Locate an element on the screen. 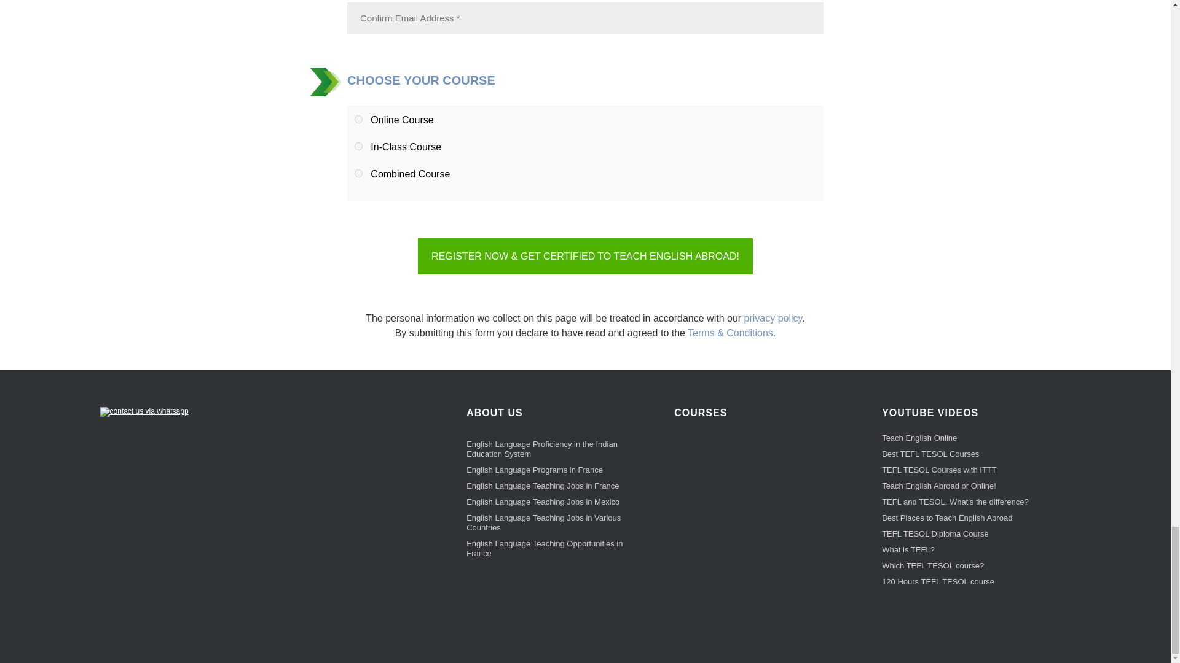 This screenshot has width=1180, height=663. Online Course is located at coordinates (358, 119).